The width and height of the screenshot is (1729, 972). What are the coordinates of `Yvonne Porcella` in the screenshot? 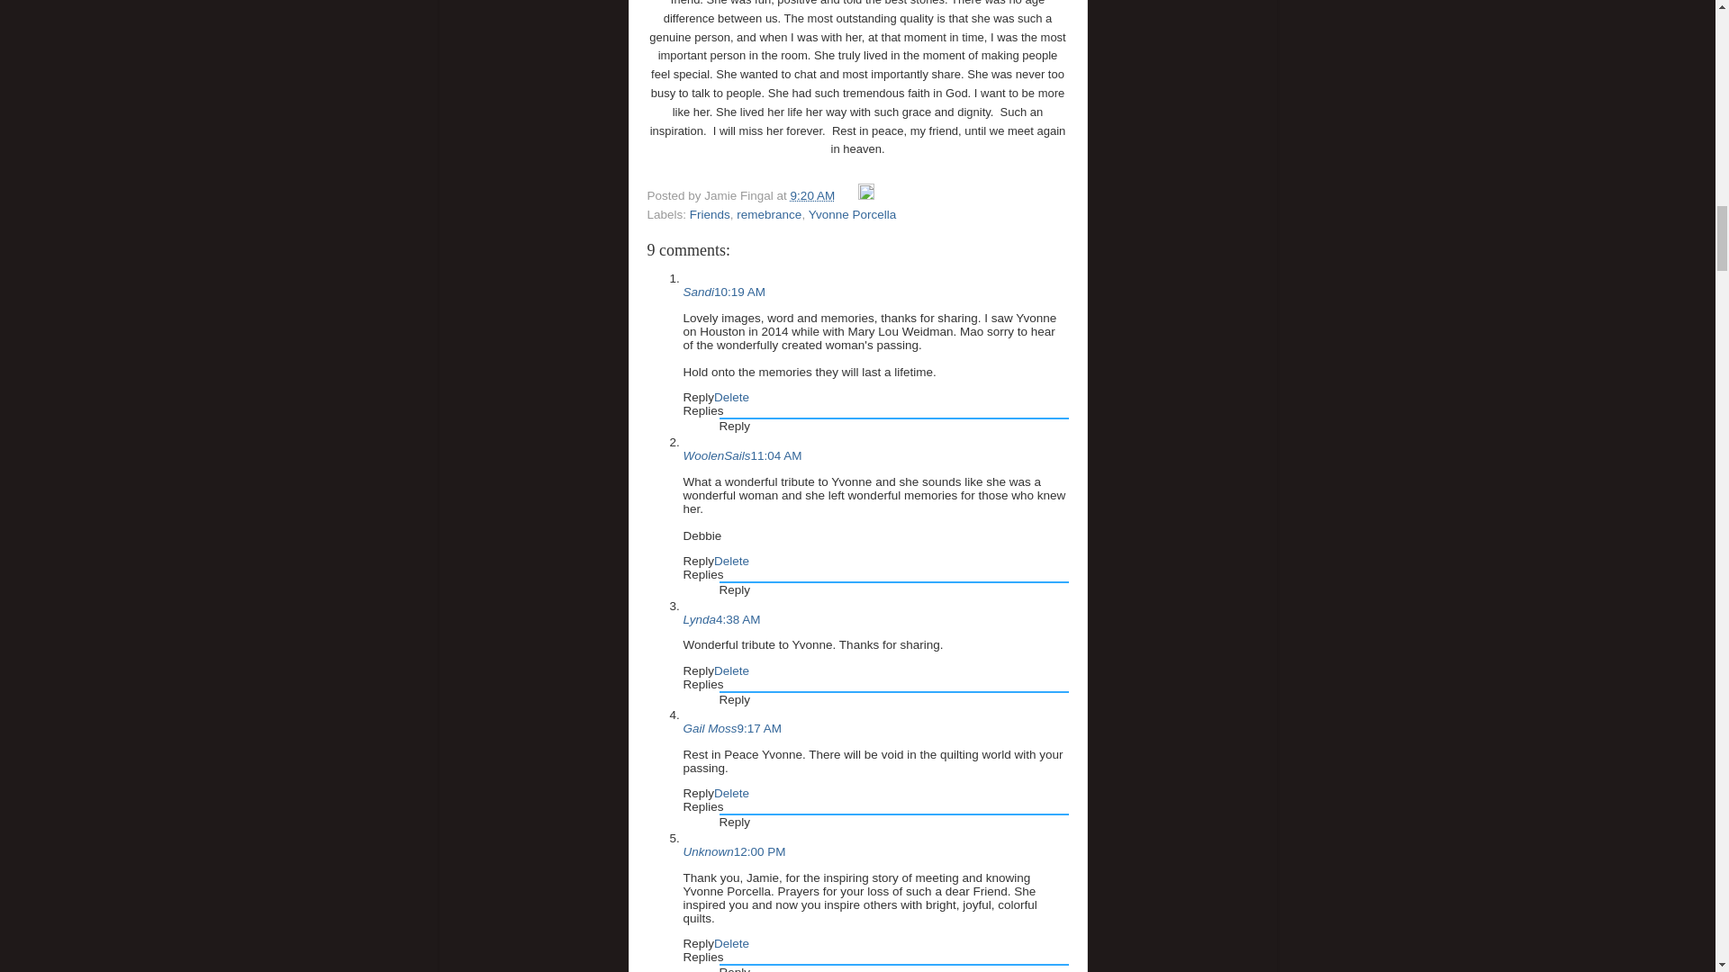 It's located at (853, 214).